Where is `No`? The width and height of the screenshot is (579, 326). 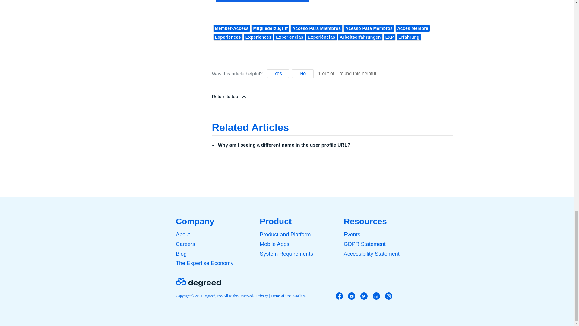
No is located at coordinates (303, 74).